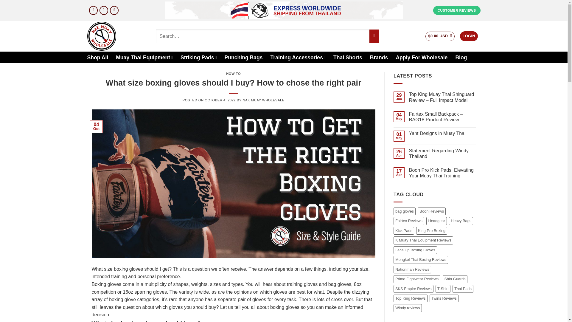 The height and width of the screenshot is (322, 572). What do you see at coordinates (198, 57) in the screenshot?
I see `Striking Pads` at bounding box center [198, 57].